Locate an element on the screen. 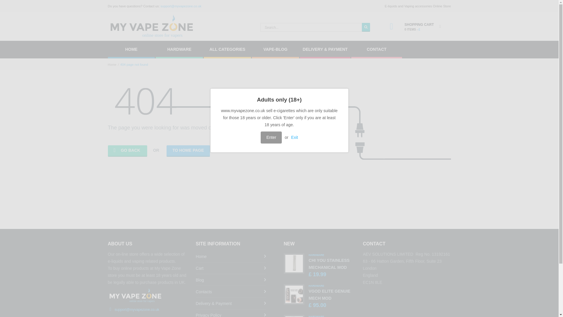 This screenshot has height=317, width=563. VAPE-BLOG is located at coordinates (275, 49).